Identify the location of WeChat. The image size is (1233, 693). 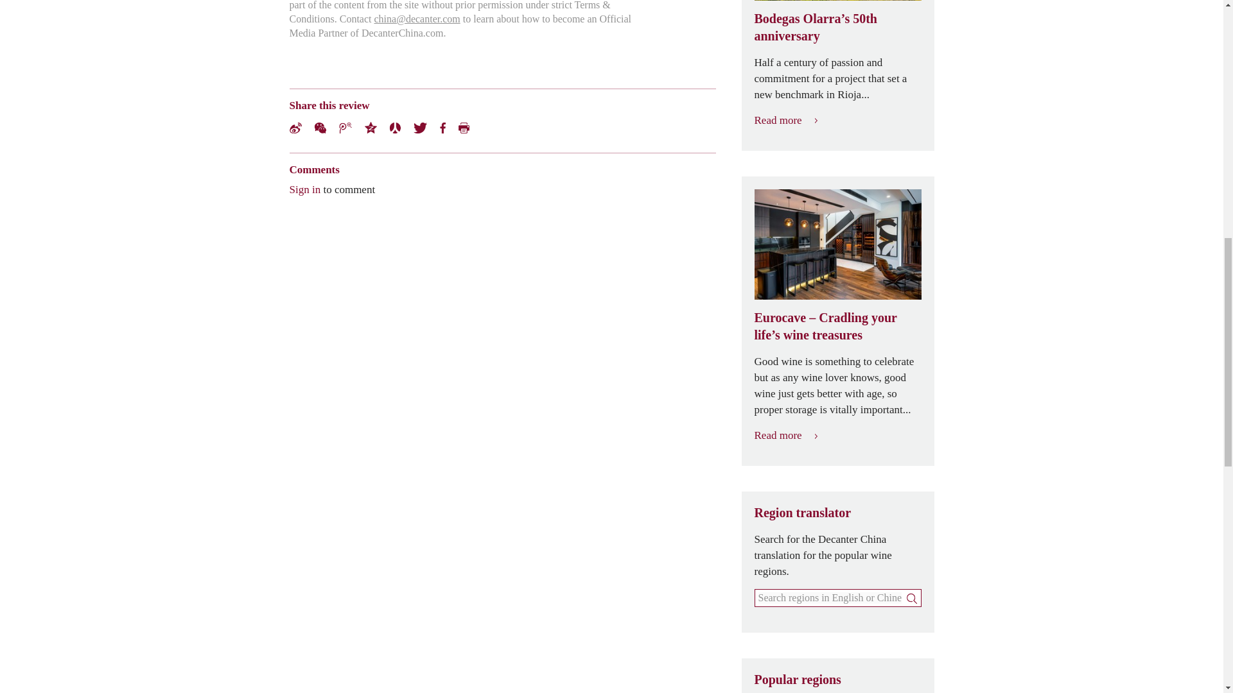
(320, 127).